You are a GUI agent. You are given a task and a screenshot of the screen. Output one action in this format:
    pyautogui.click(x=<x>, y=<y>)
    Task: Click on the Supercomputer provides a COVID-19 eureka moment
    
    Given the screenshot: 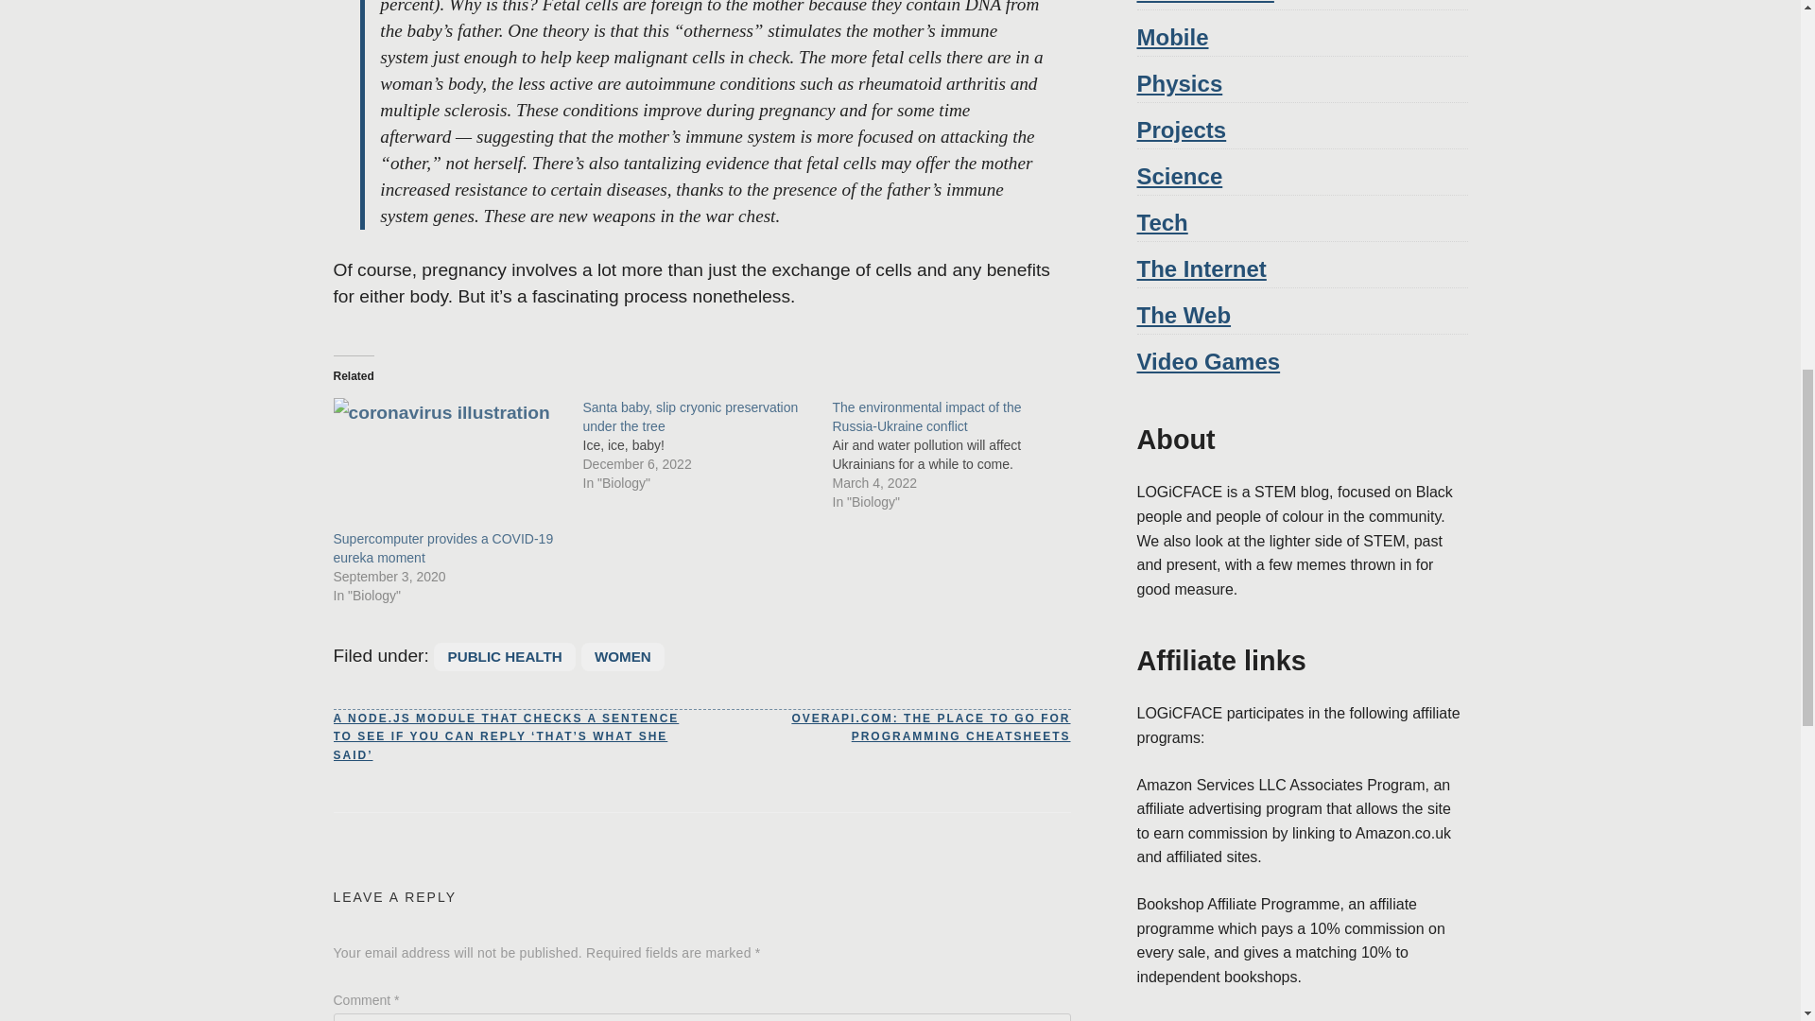 What is the action you would take?
    pyautogui.click(x=447, y=463)
    